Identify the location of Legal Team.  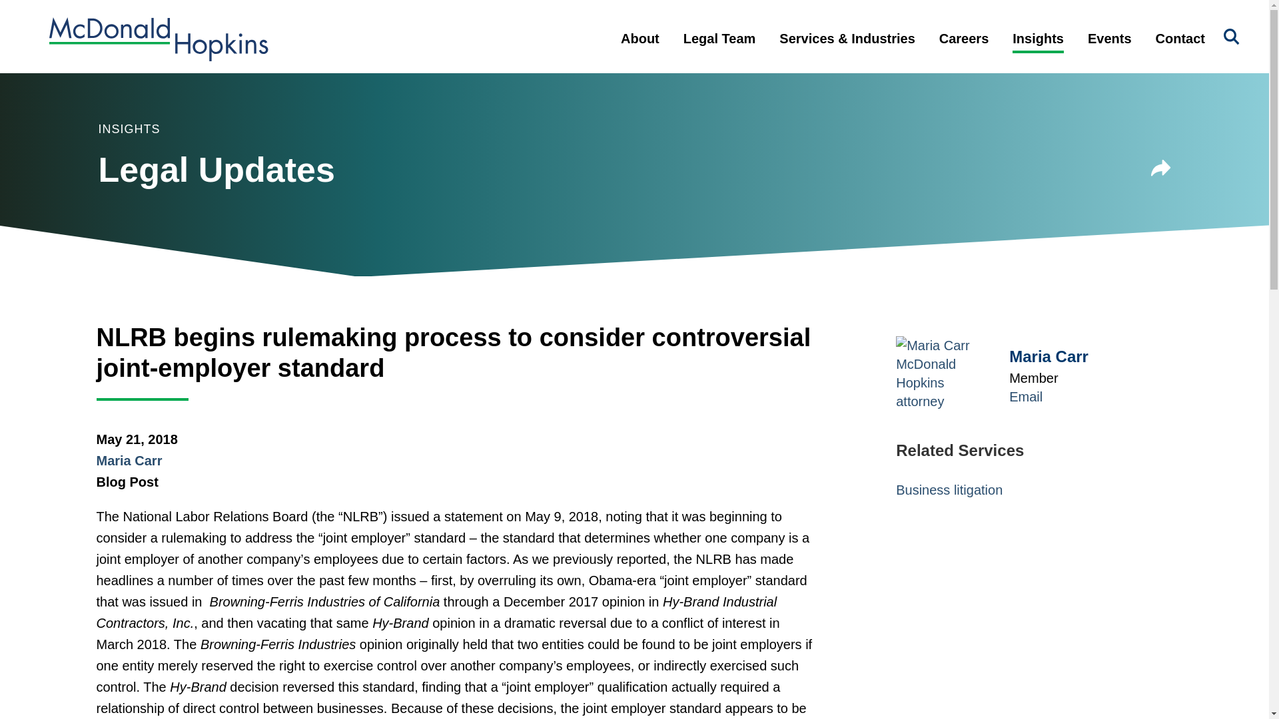
(719, 49).